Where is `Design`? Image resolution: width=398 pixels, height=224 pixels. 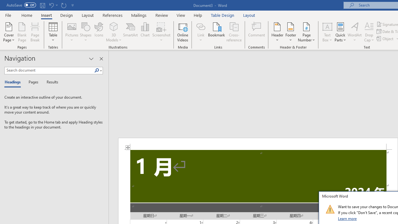
Design is located at coordinates (67, 15).